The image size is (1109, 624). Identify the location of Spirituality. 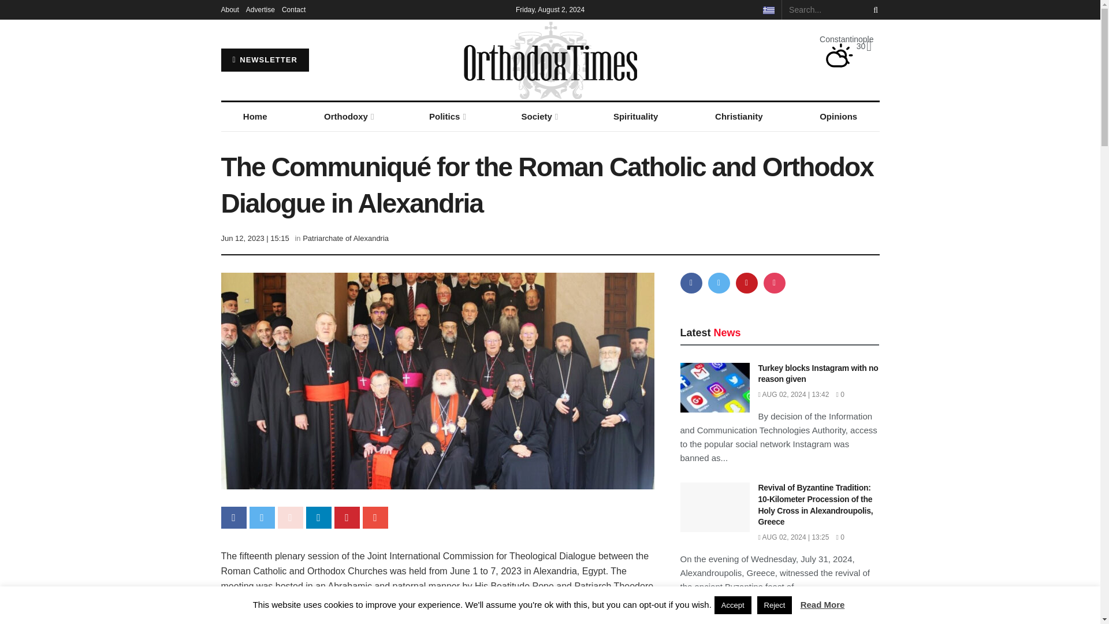
(635, 117).